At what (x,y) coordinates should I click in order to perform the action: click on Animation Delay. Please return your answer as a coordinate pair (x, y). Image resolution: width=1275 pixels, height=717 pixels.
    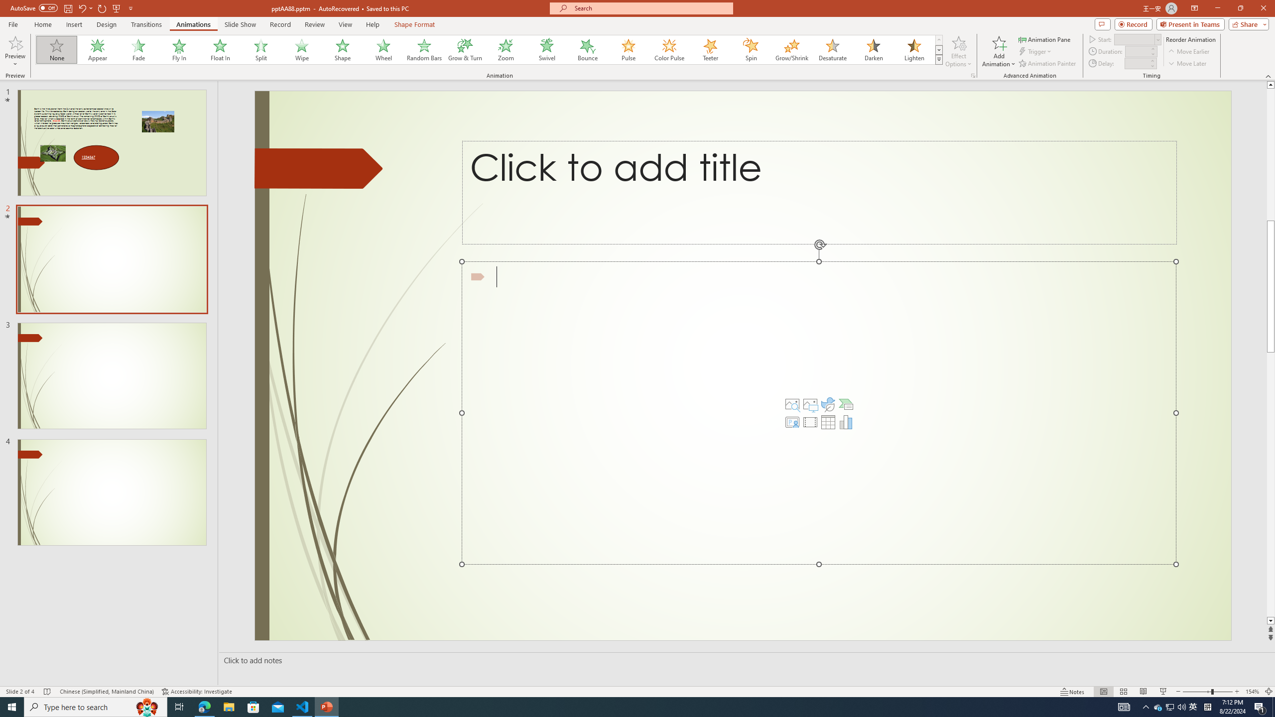
    Looking at the image, I should click on (1136, 63).